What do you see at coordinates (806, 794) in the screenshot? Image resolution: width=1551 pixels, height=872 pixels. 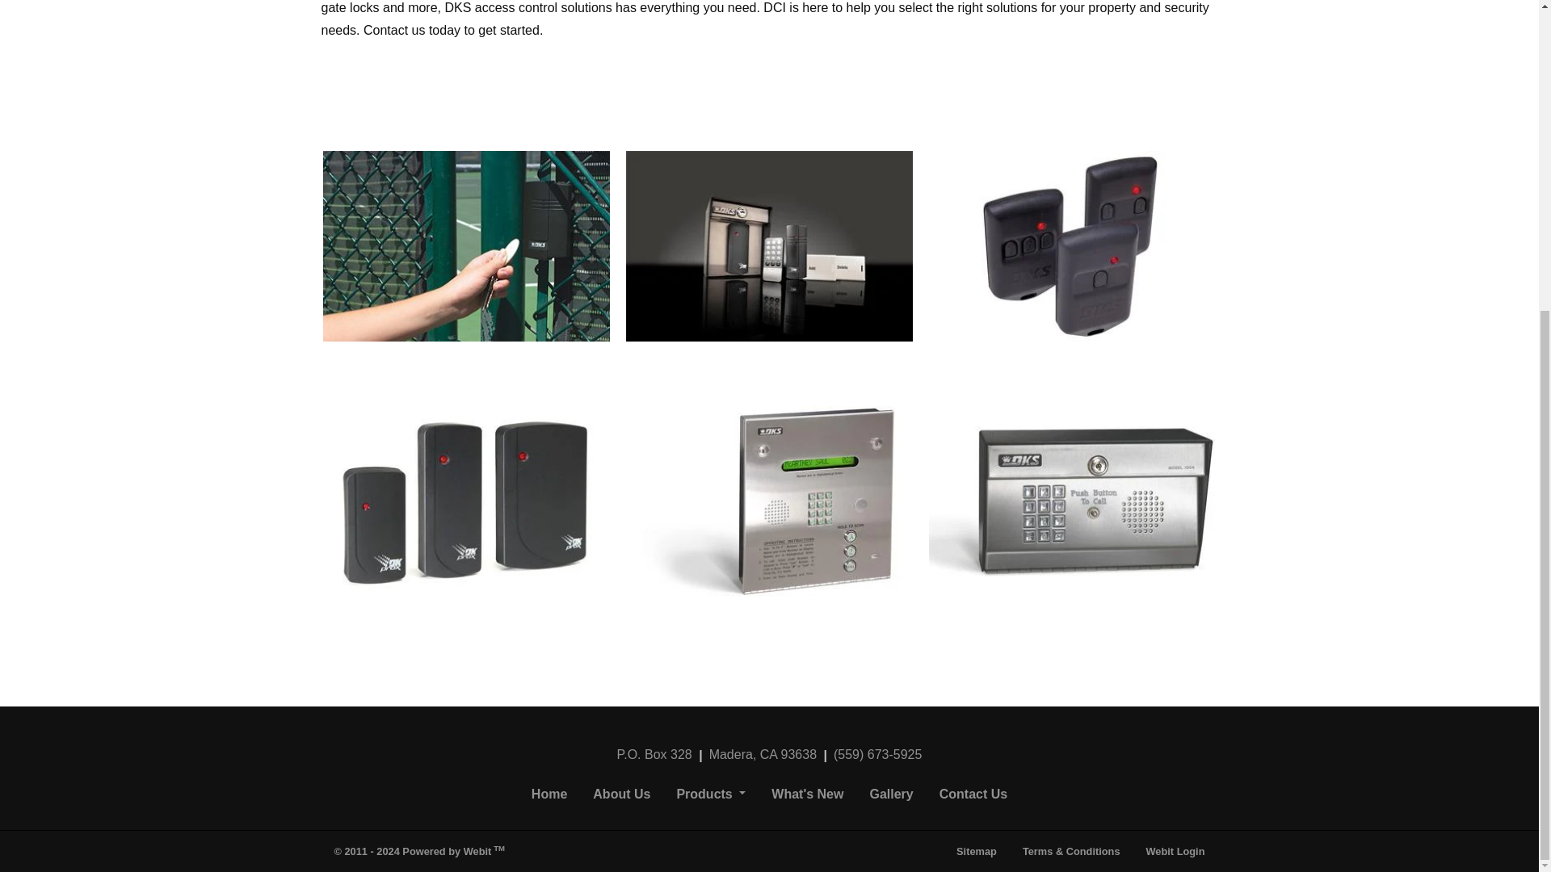 I see `What's New` at bounding box center [806, 794].